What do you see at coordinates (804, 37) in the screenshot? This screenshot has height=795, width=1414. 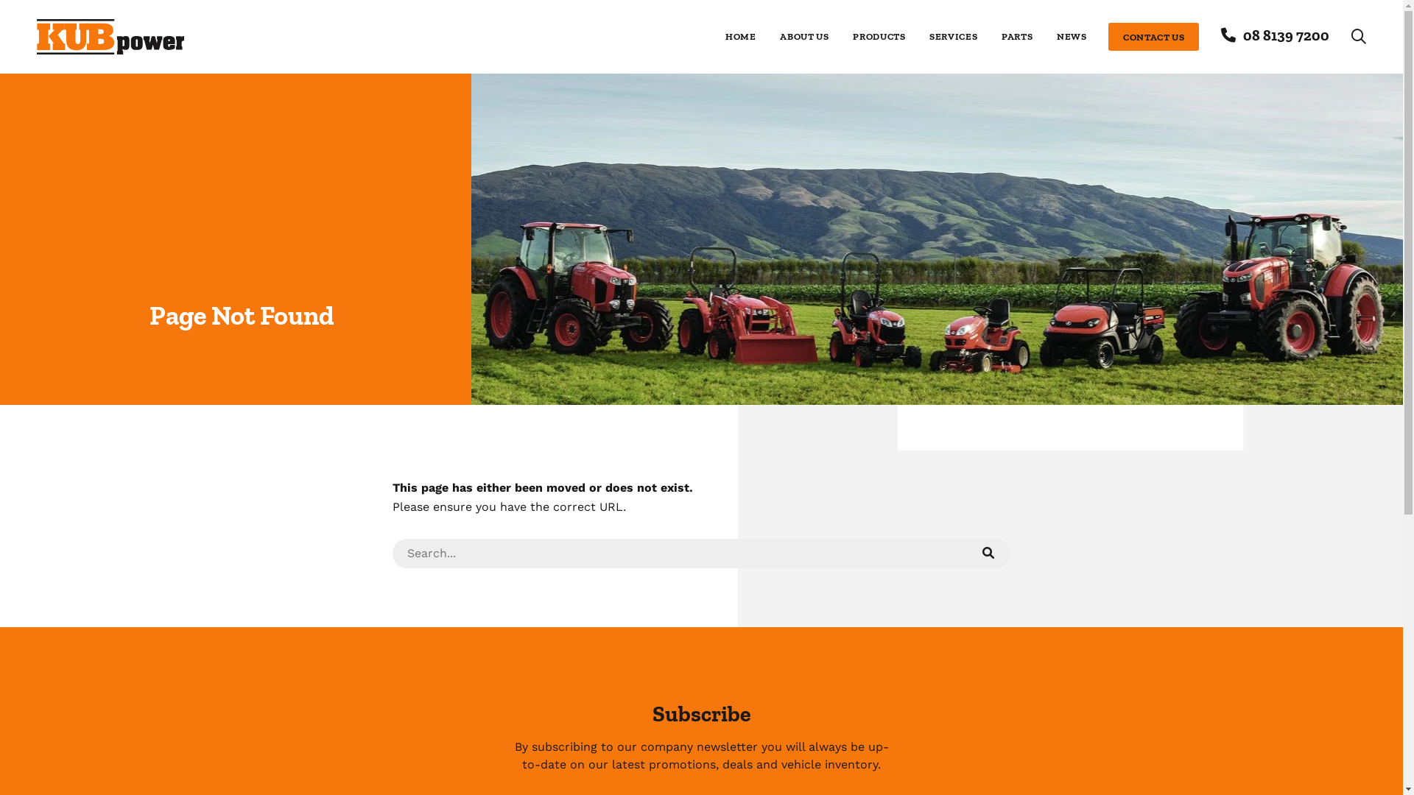 I see `ABOUT US` at bounding box center [804, 37].